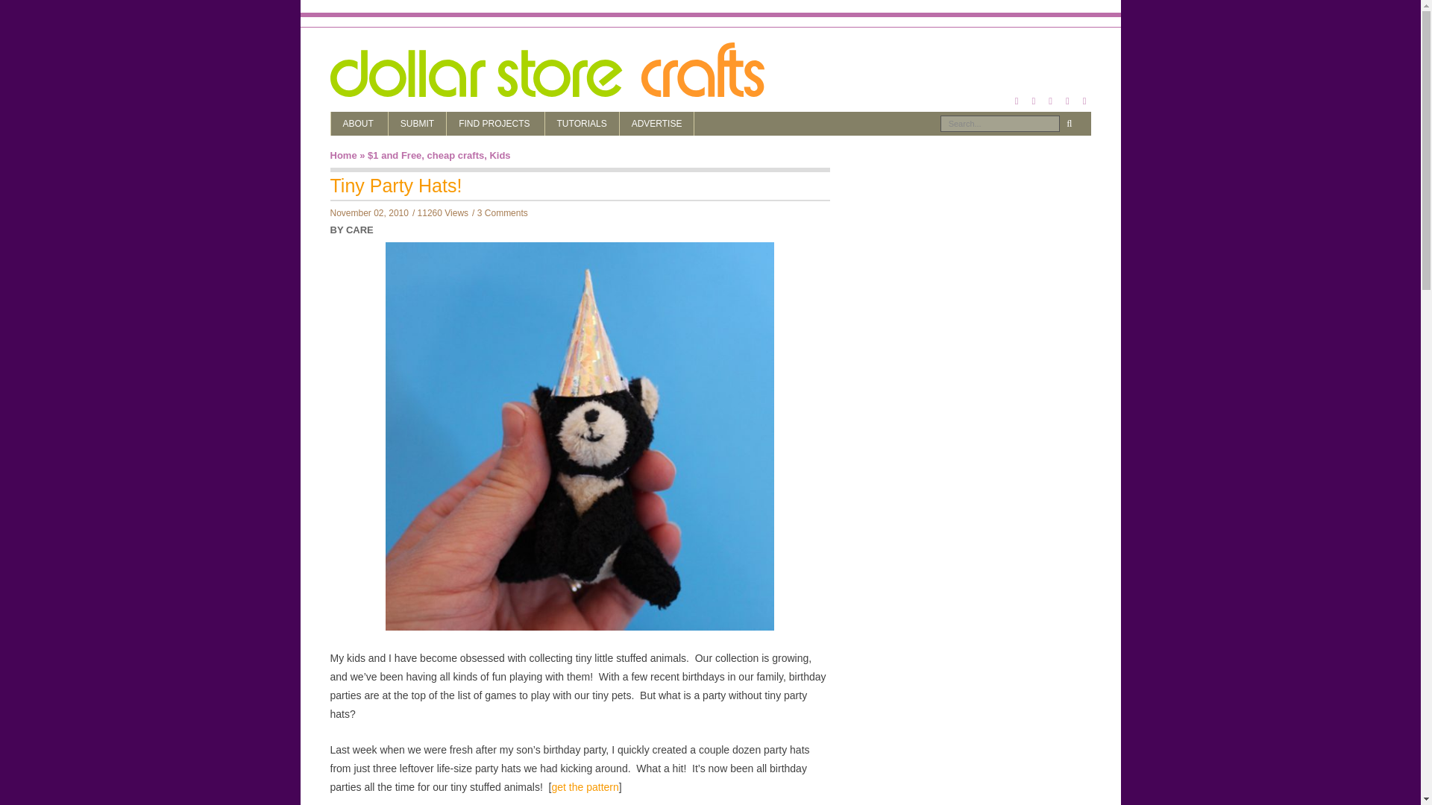 This screenshot has height=805, width=1432. I want to click on FIND PROJECTS, so click(495, 124).